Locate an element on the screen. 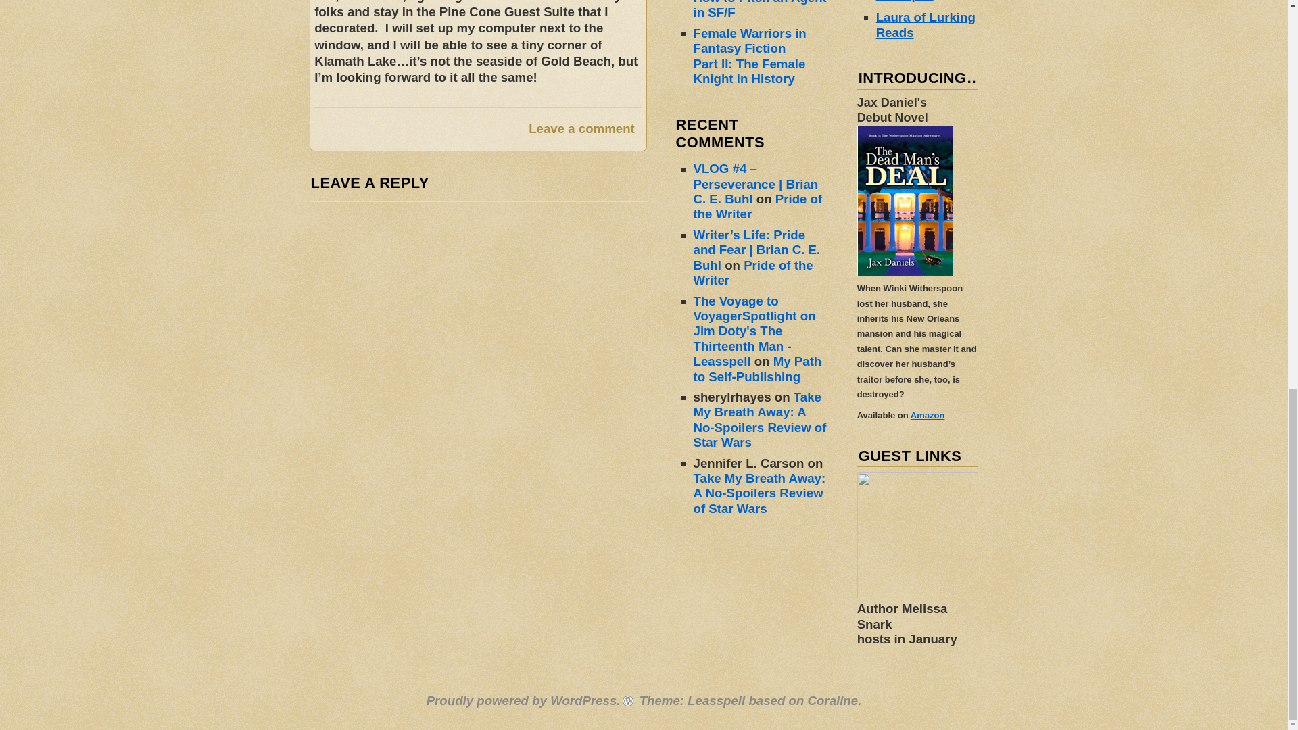 This screenshot has height=730, width=1298. My Path to Self-Publishing is located at coordinates (757, 368).